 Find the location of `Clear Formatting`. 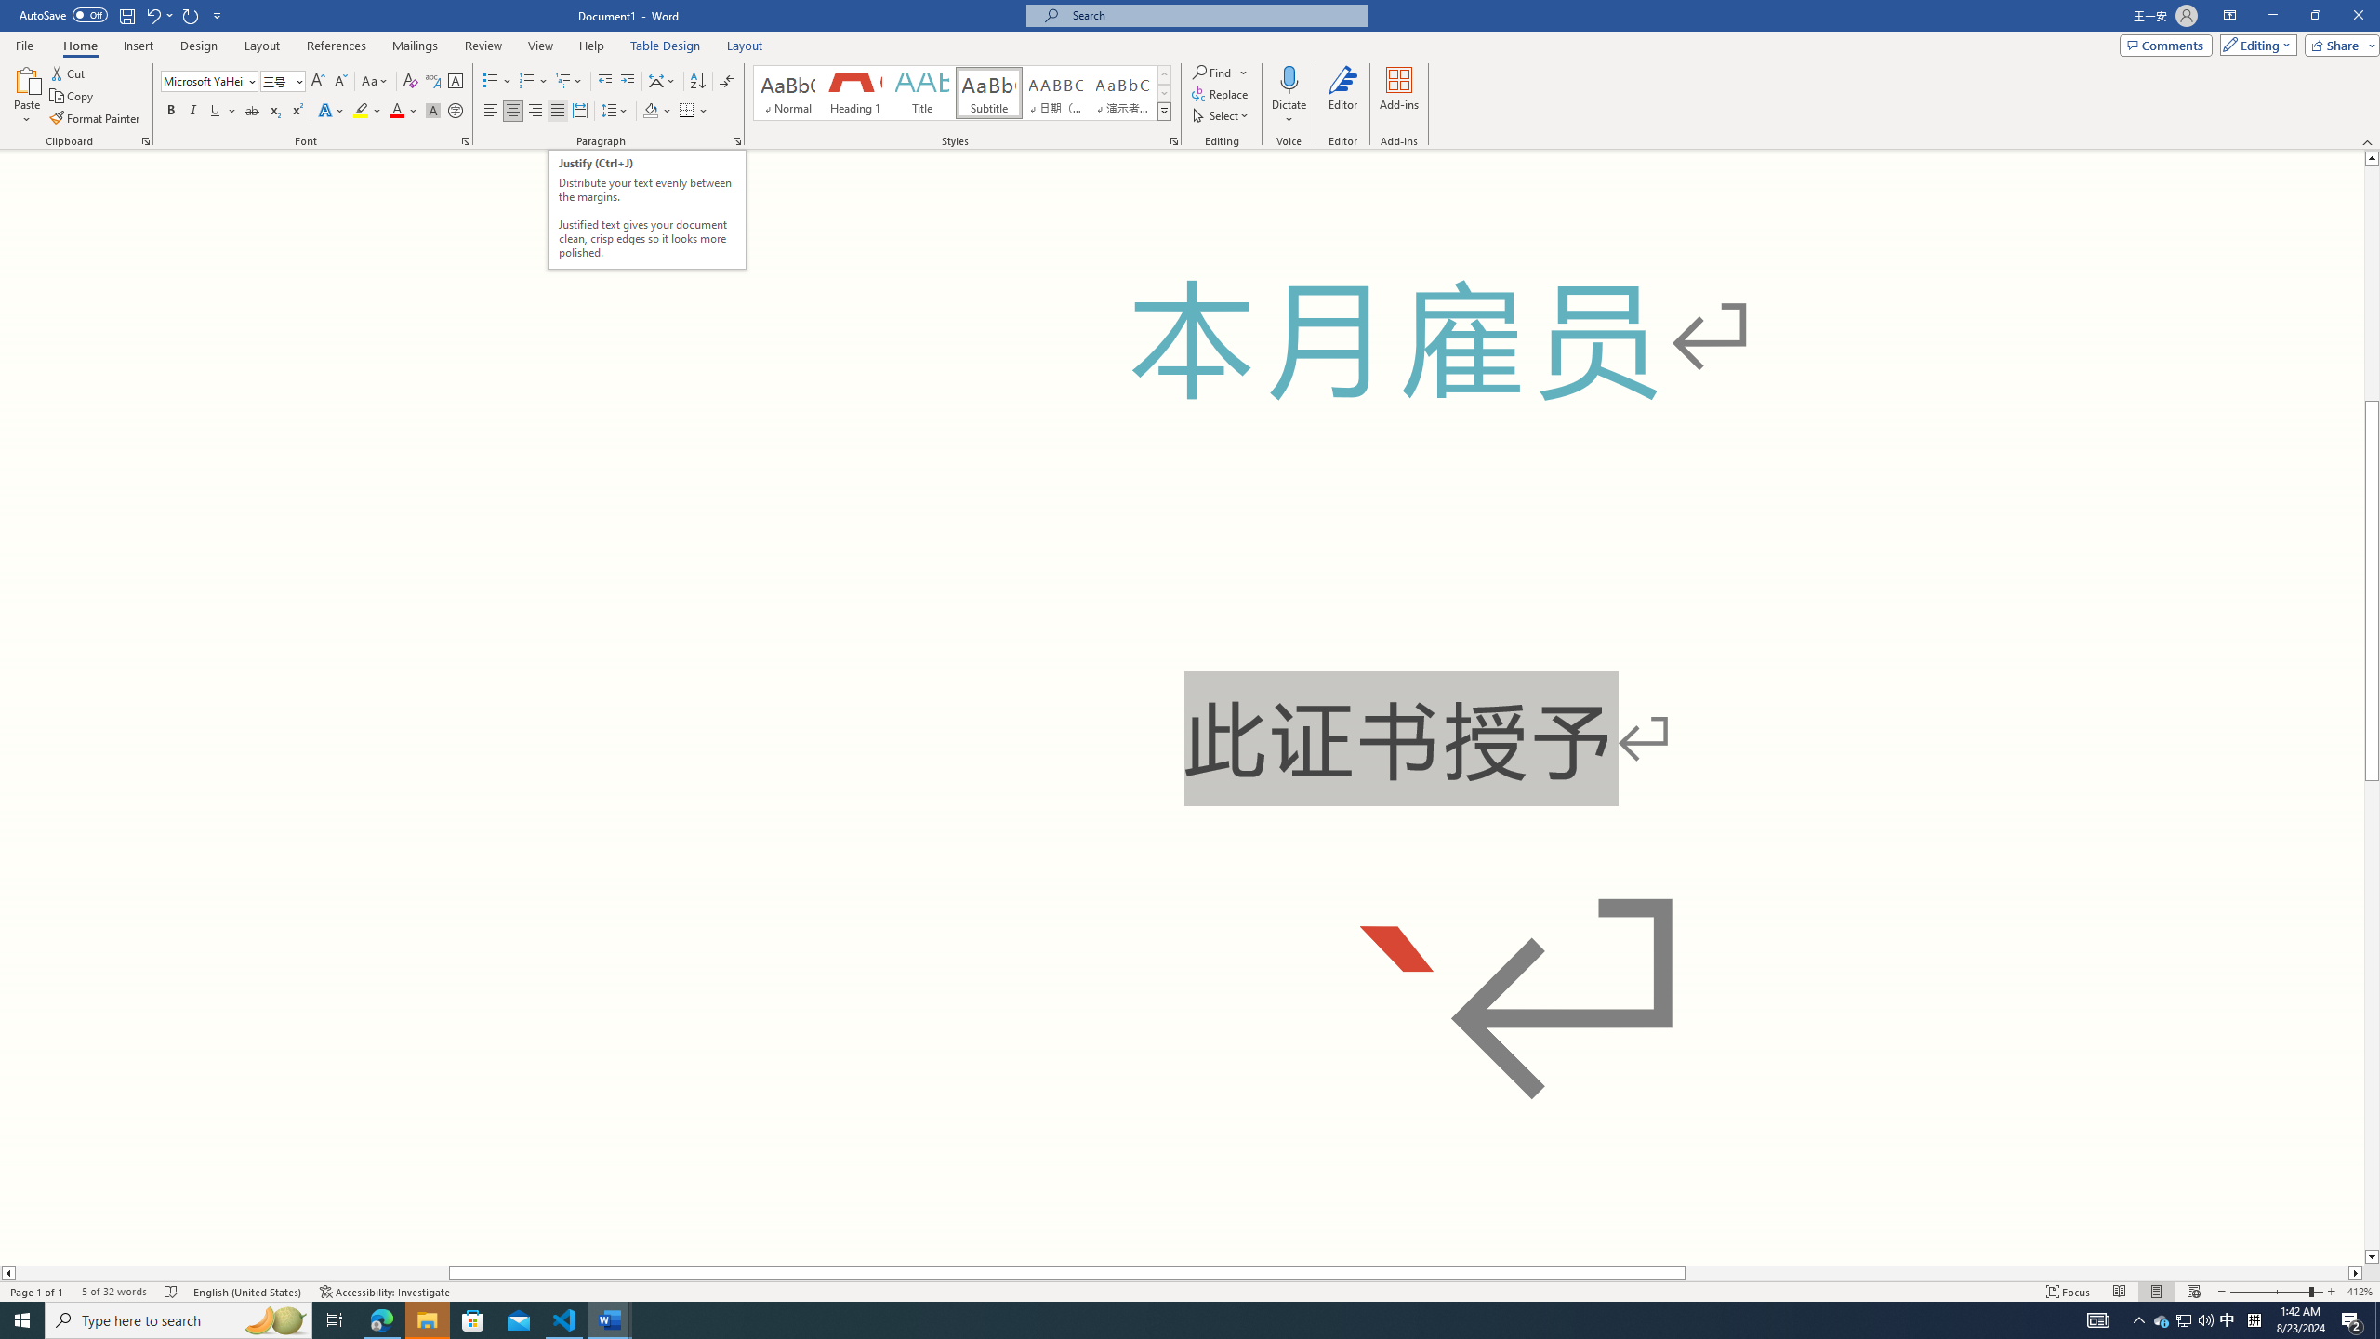

Clear Formatting is located at coordinates (411, 82).